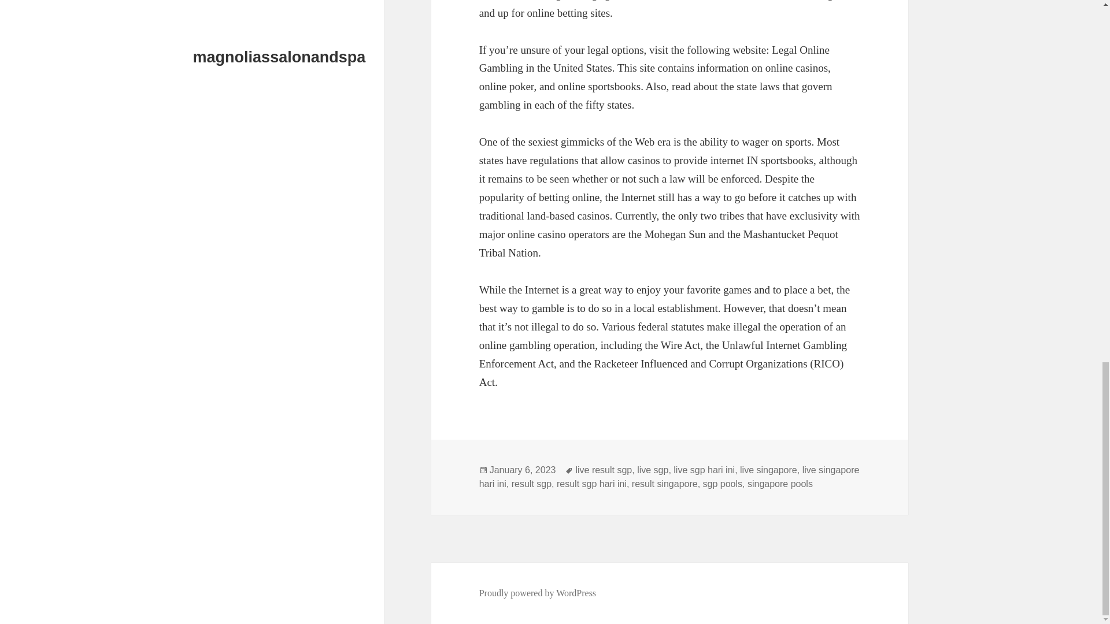  Describe the element at coordinates (669, 477) in the screenshot. I see `live singapore hari ini` at that location.